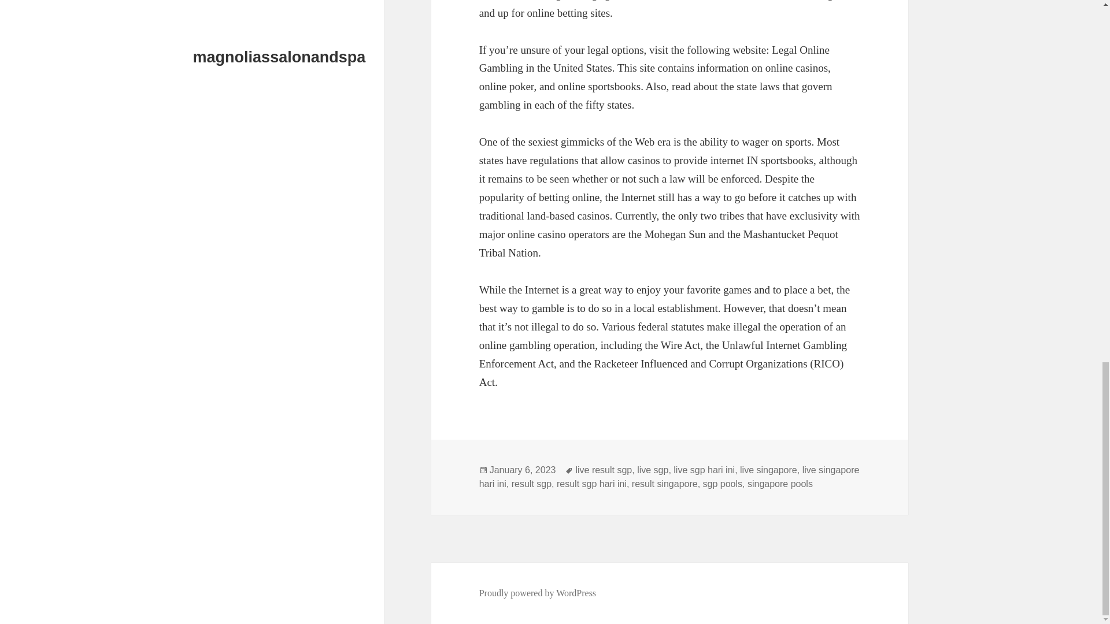  Describe the element at coordinates (669, 477) in the screenshot. I see `live singapore hari ini` at that location.